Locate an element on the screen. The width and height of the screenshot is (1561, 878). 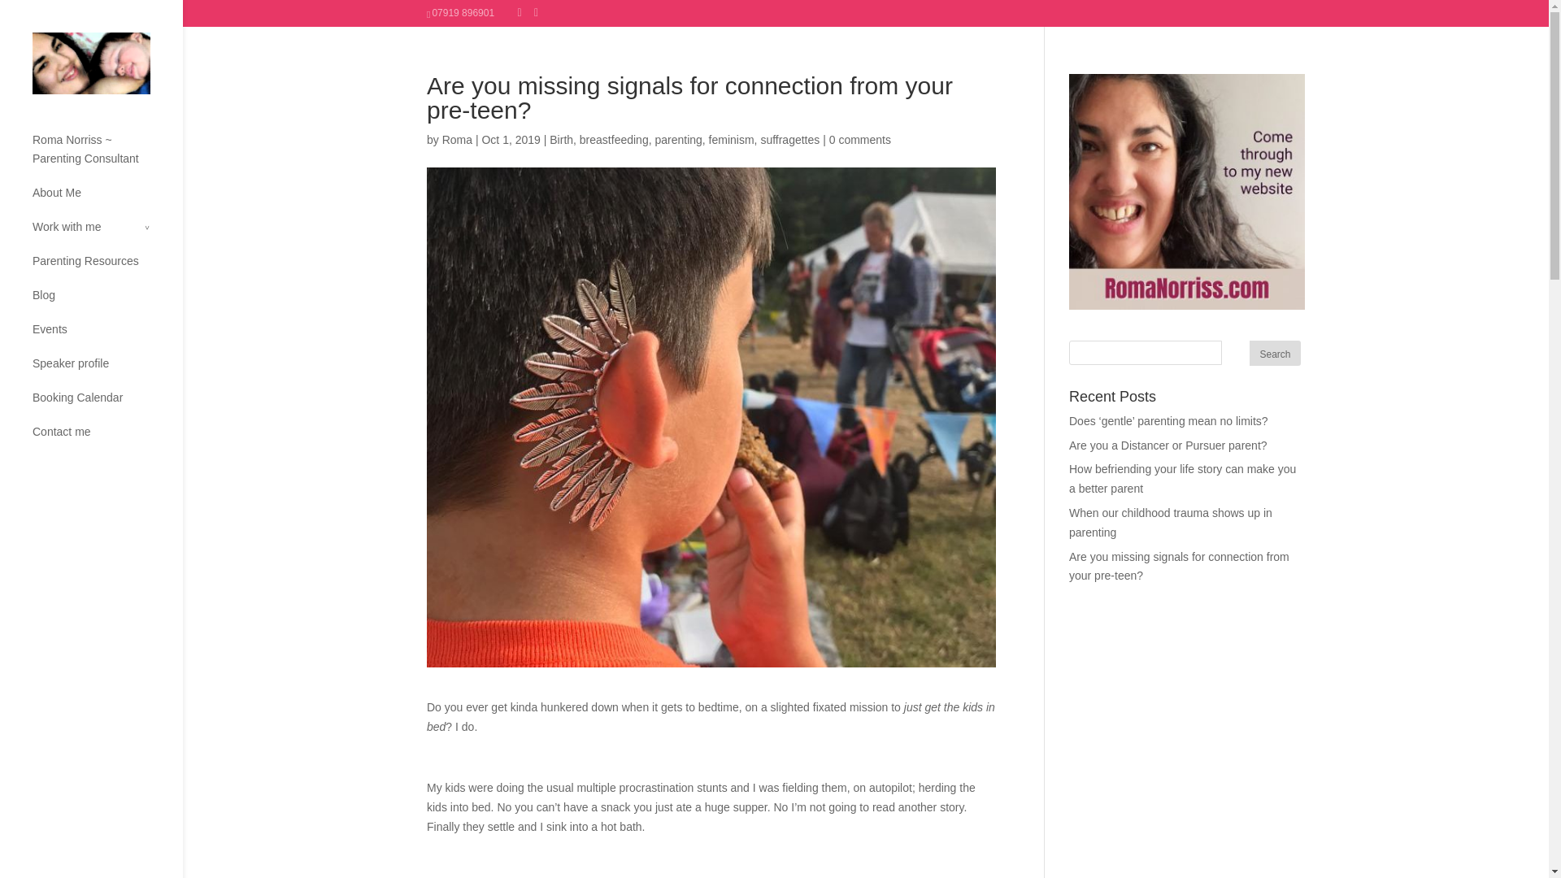
Are you a Distancer or Pursuer parent? is located at coordinates (1168, 446).